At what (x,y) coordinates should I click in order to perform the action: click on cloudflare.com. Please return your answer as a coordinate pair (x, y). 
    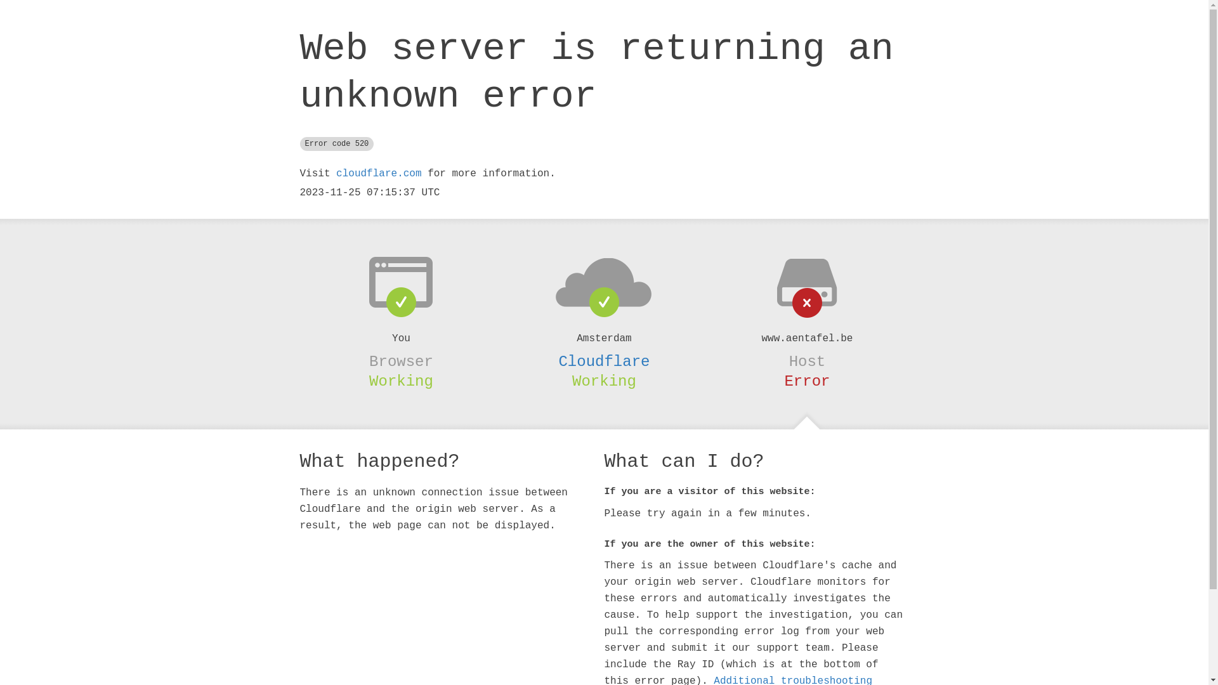
    Looking at the image, I should click on (379, 174).